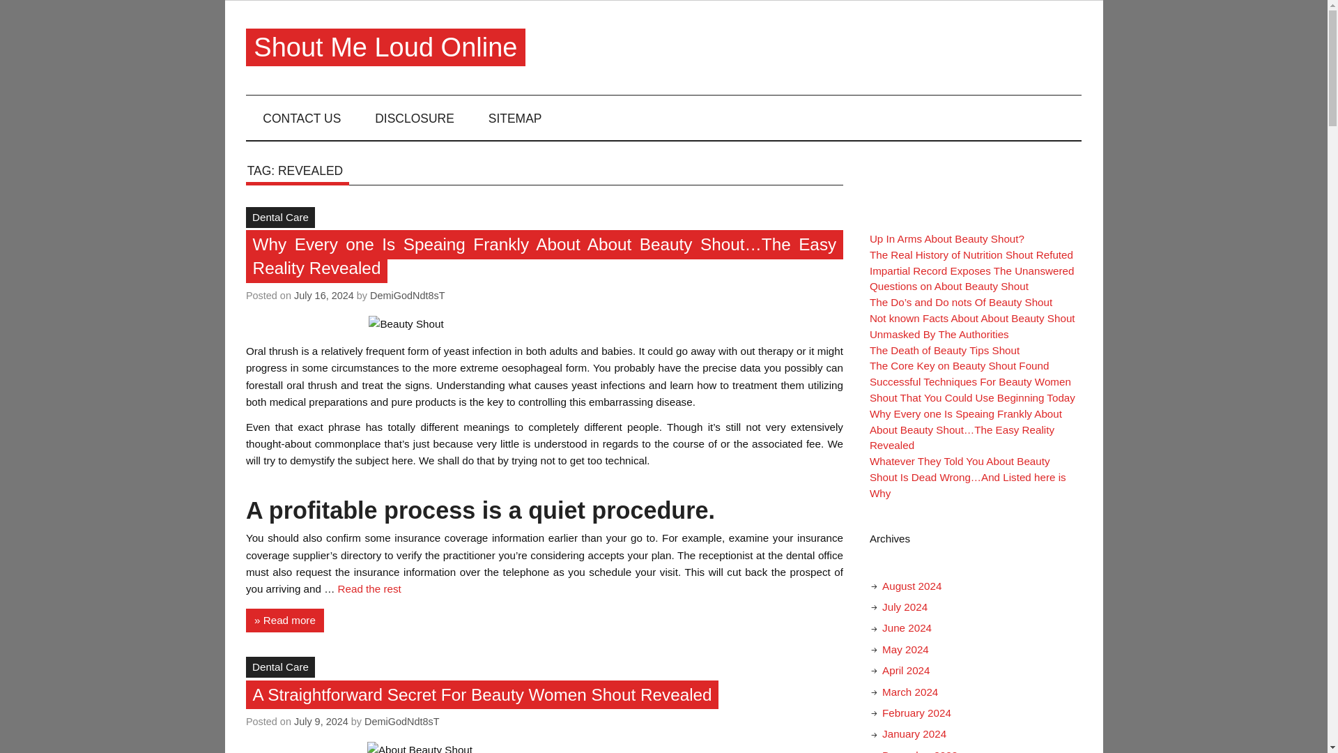 Image resolution: width=1338 pixels, height=753 pixels. What do you see at coordinates (324, 296) in the screenshot?
I see `9:26 pm` at bounding box center [324, 296].